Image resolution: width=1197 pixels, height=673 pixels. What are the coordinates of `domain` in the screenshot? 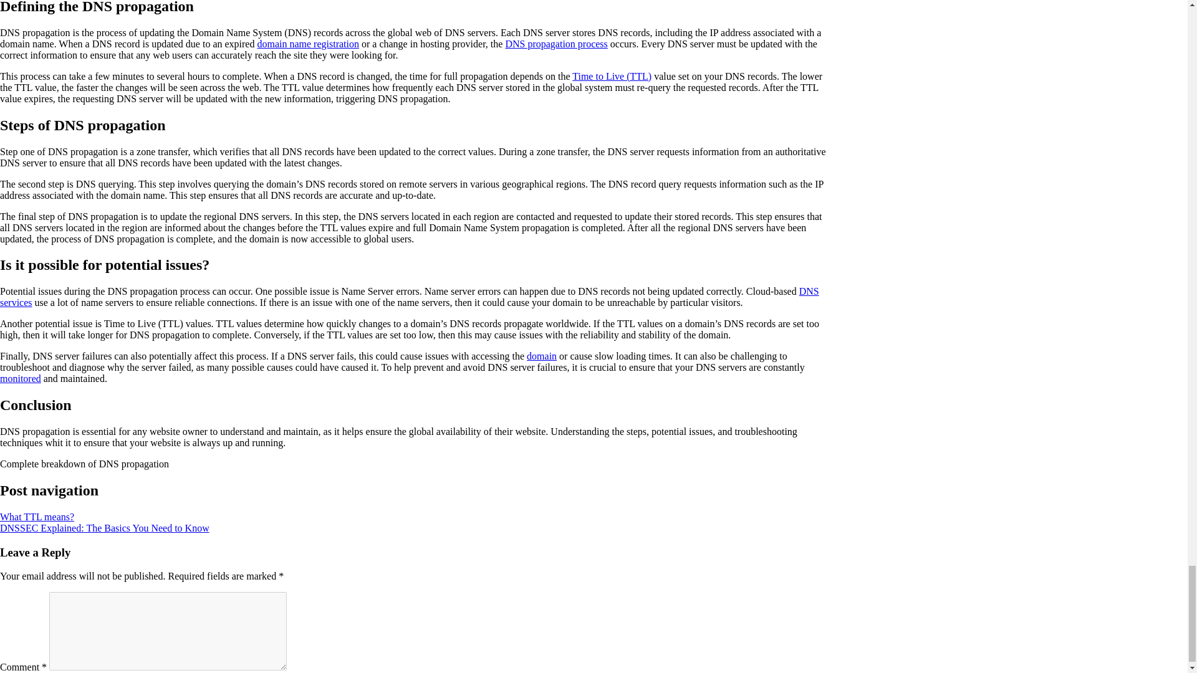 It's located at (541, 355).